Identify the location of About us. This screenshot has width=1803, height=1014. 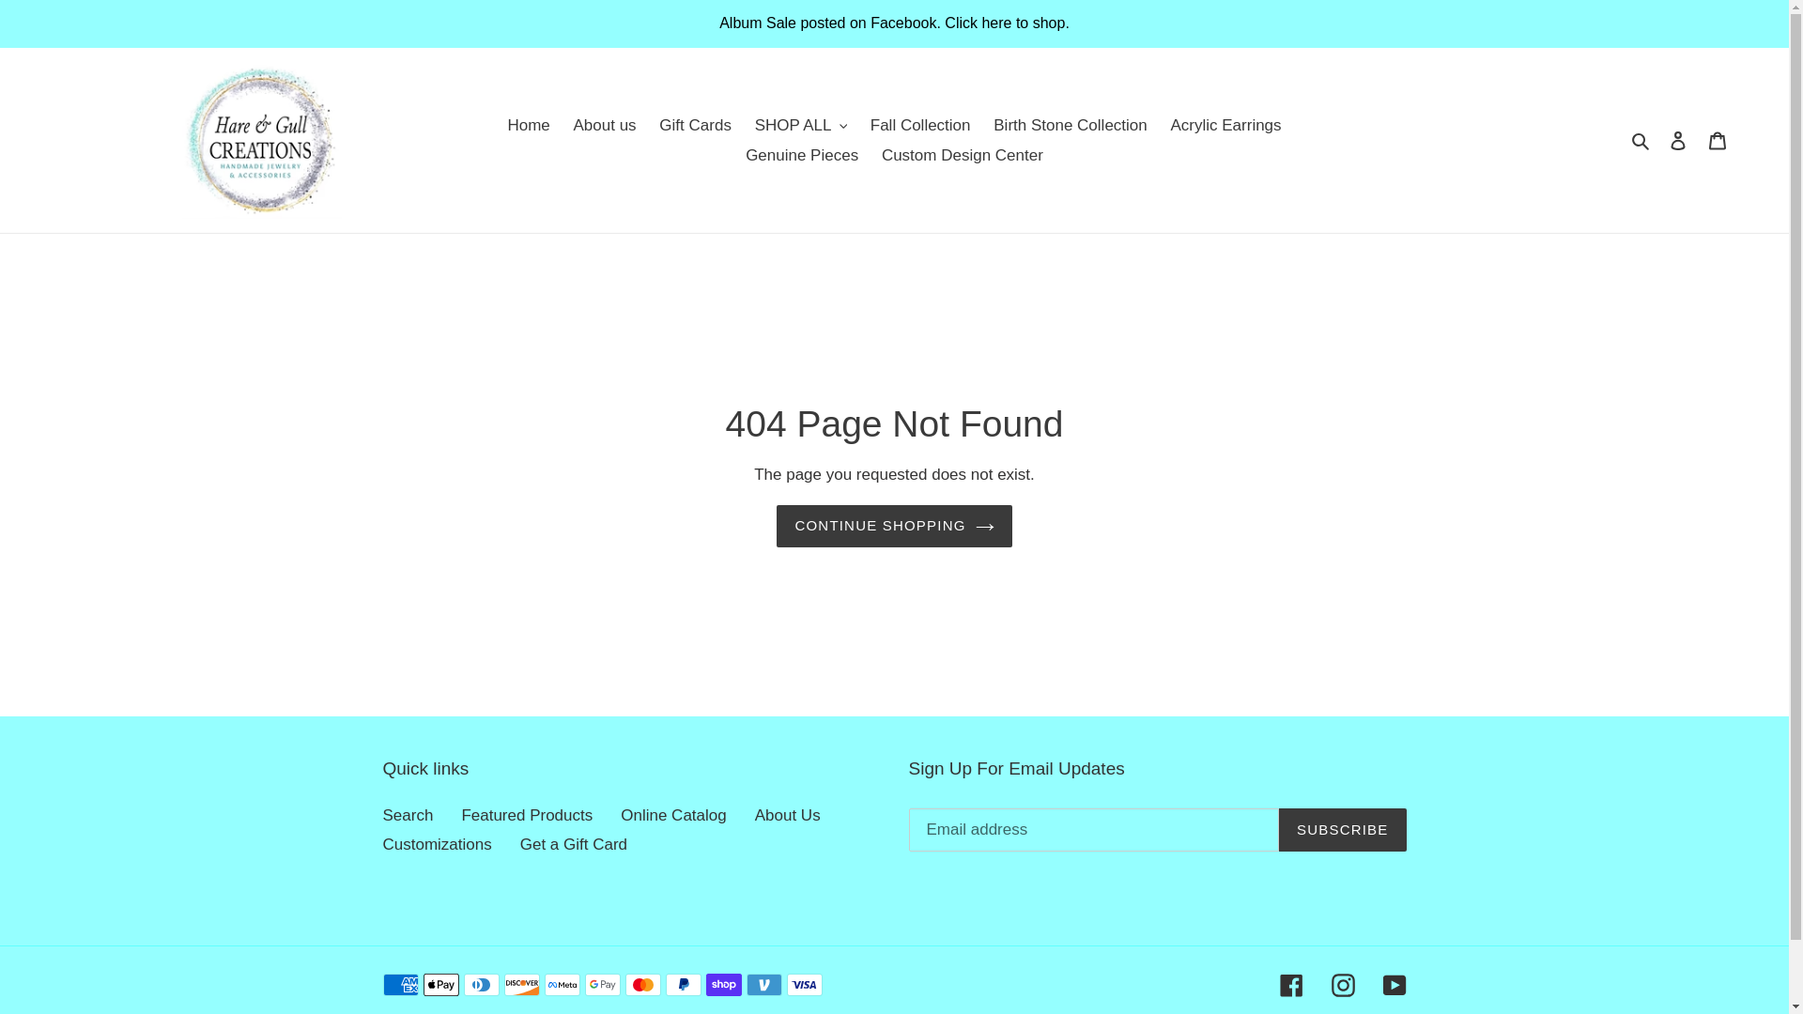
(605, 126).